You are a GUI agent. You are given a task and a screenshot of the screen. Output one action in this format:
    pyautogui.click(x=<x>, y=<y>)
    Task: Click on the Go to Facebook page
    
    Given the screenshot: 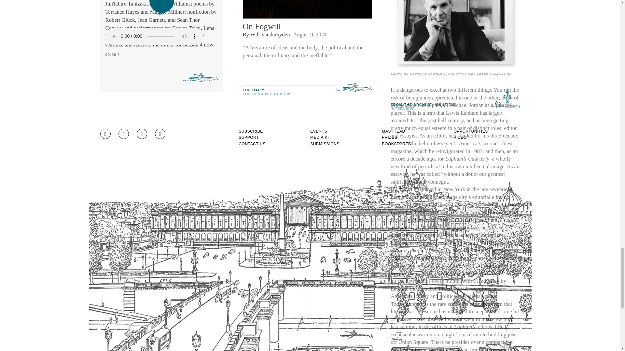 What is the action you would take?
    pyautogui.click(x=124, y=134)
    